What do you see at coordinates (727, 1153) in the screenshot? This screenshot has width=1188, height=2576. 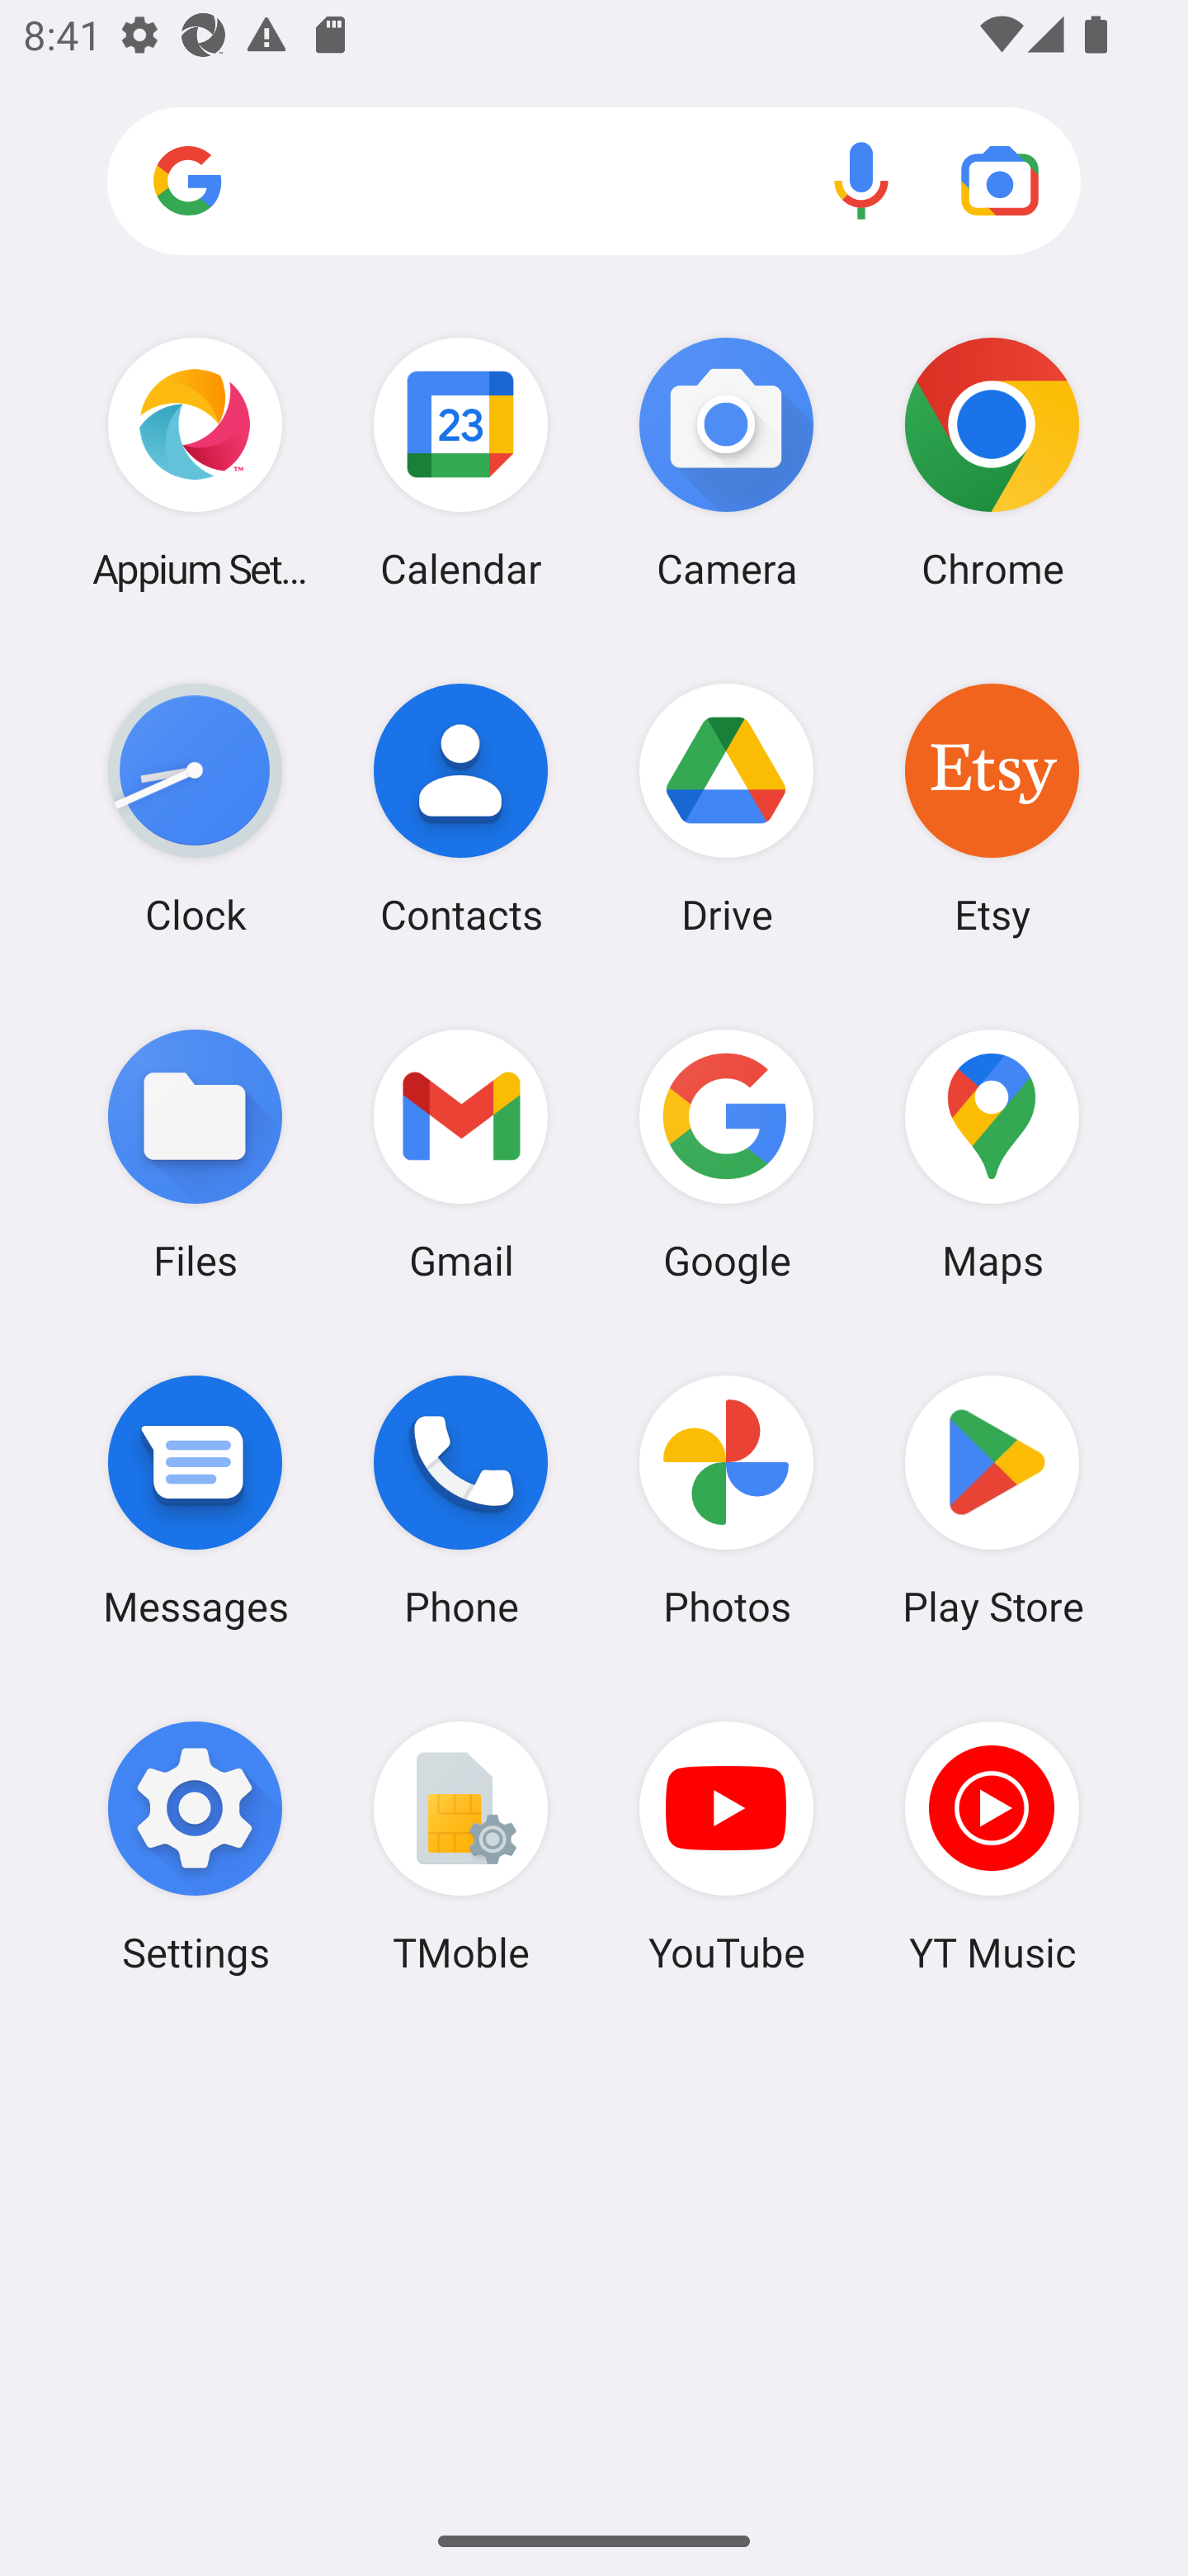 I see `Google` at bounding box center [727, 1153].